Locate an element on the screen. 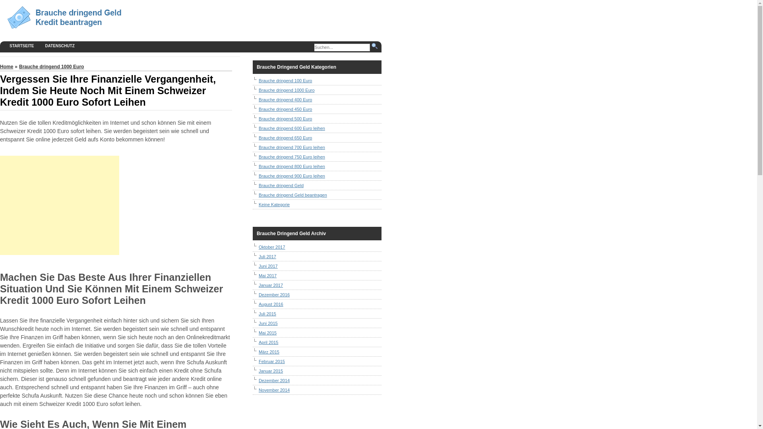 This screenshot has height=429, width=763. Dezember 2016 is located at coordinates (274, 295).